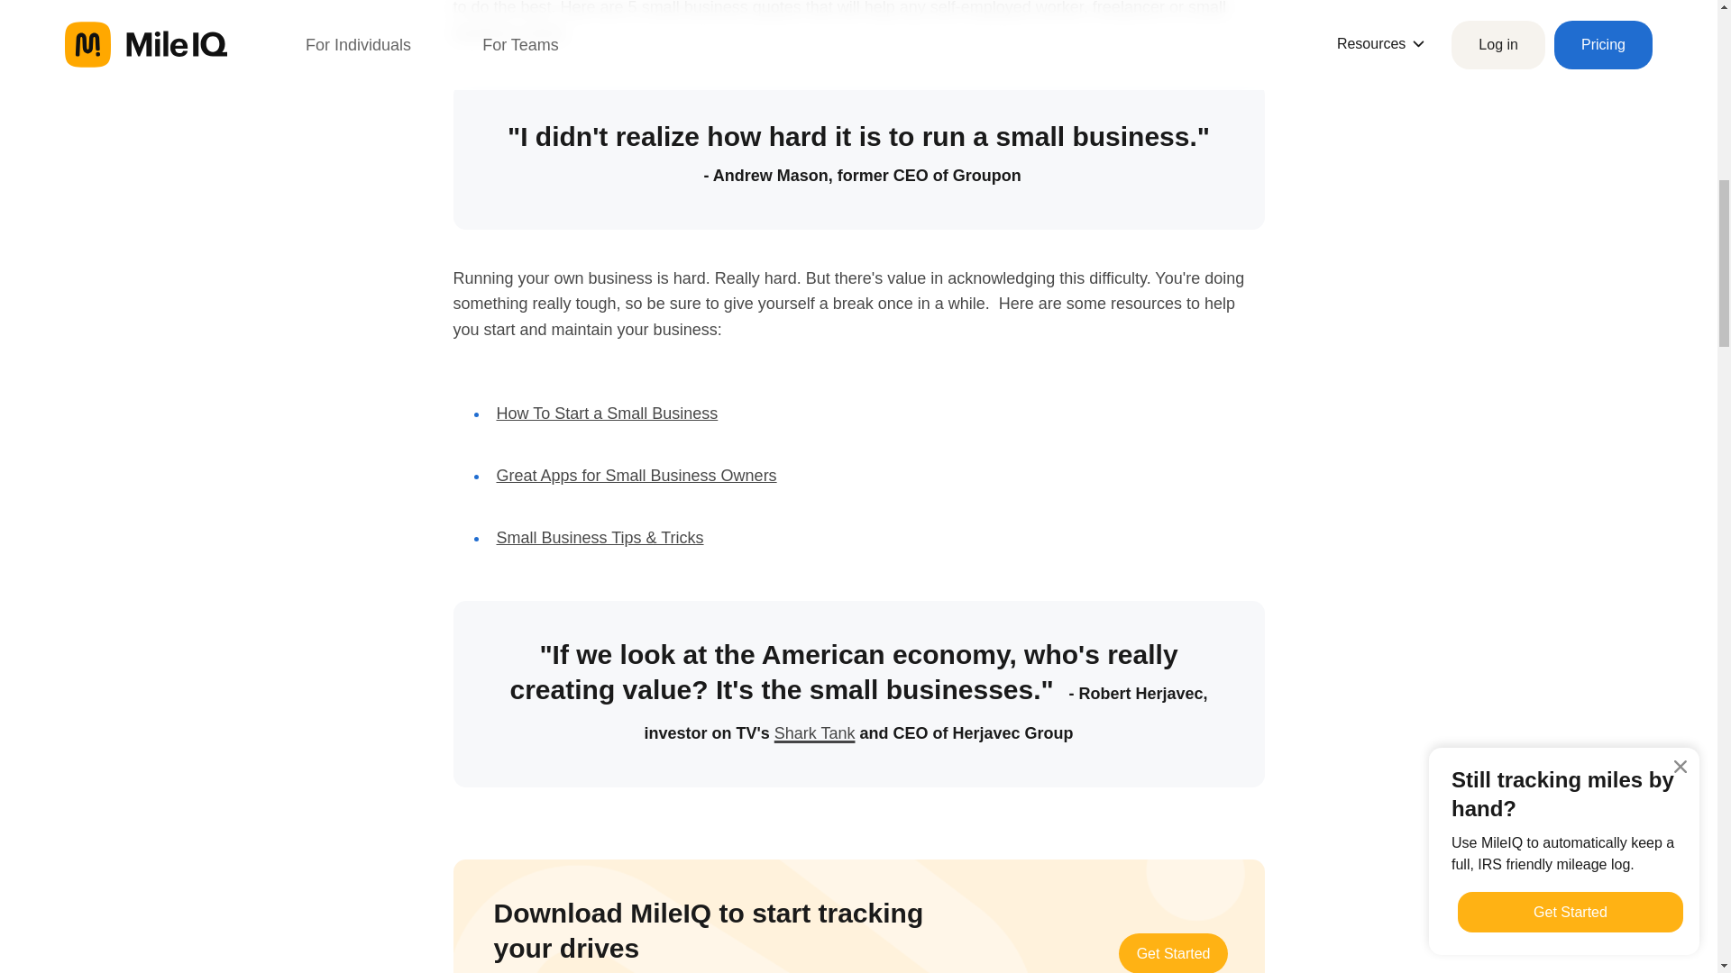 The height and width of the screenshot is (973, 1731). What do you see at coordinates (635, 476) in the screenshot?
I see `Great Apps for Small Business Owners` at bounding box center [635, 476].